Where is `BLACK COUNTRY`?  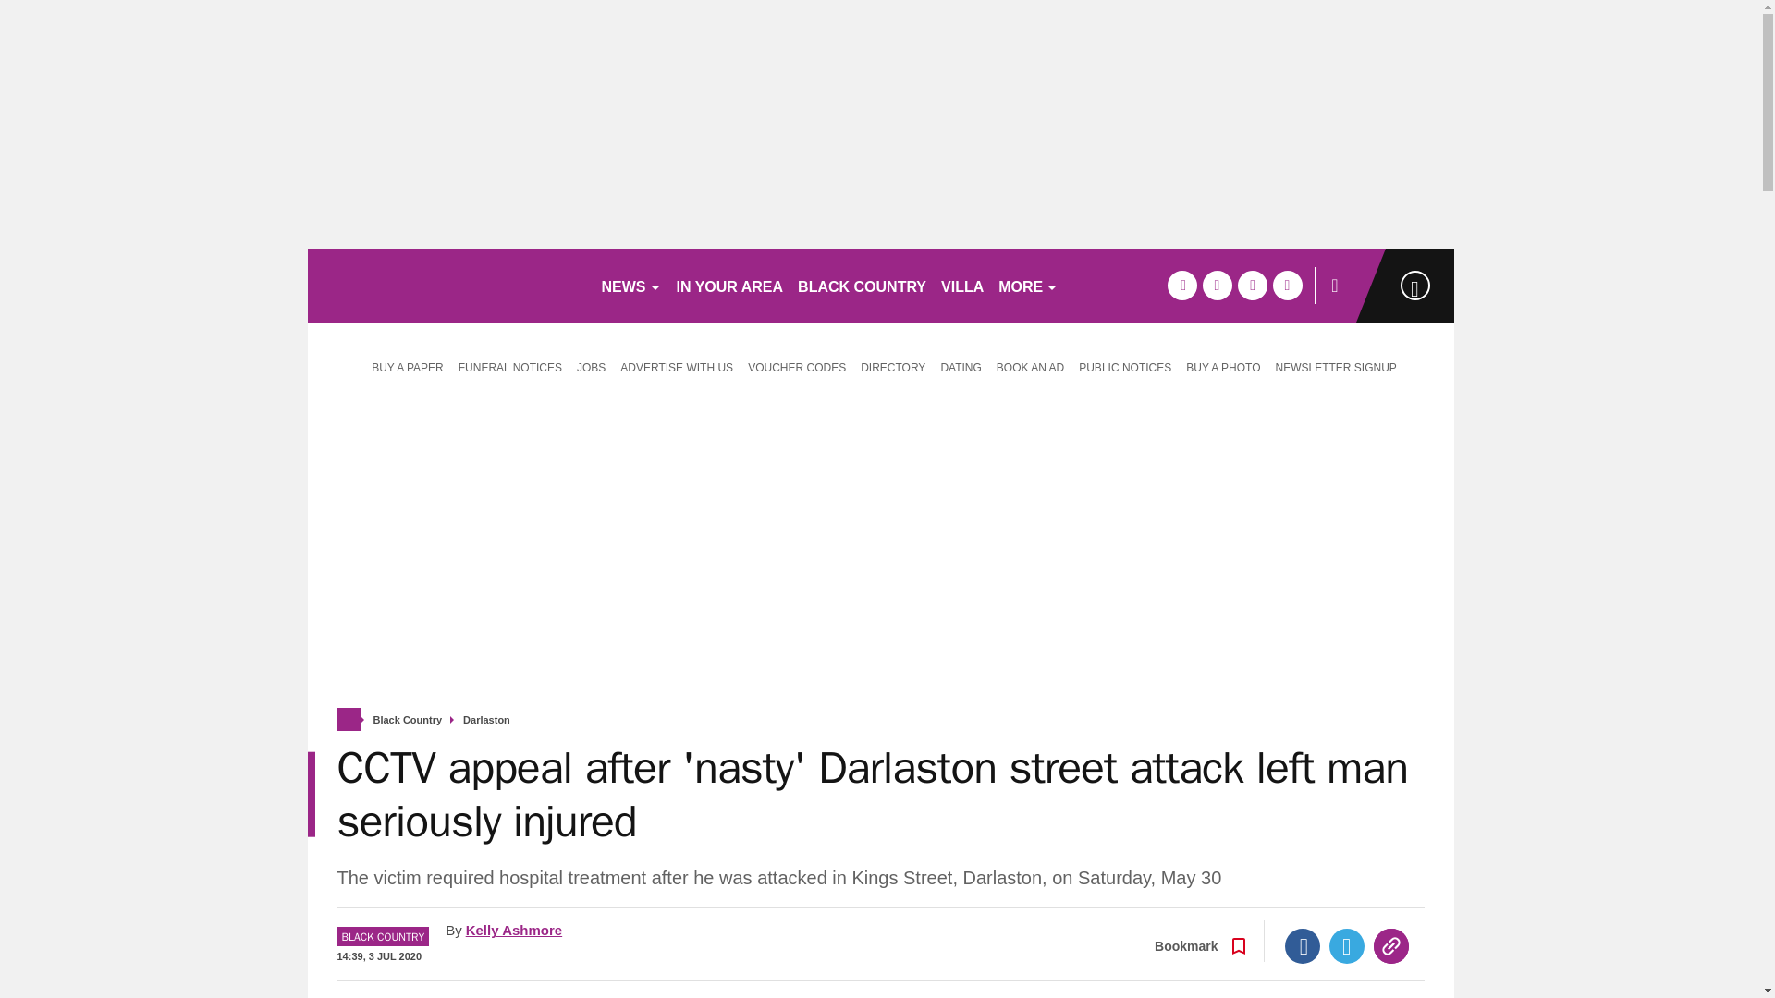 BLACK COUNTRY is located at coordinates (862, 285).